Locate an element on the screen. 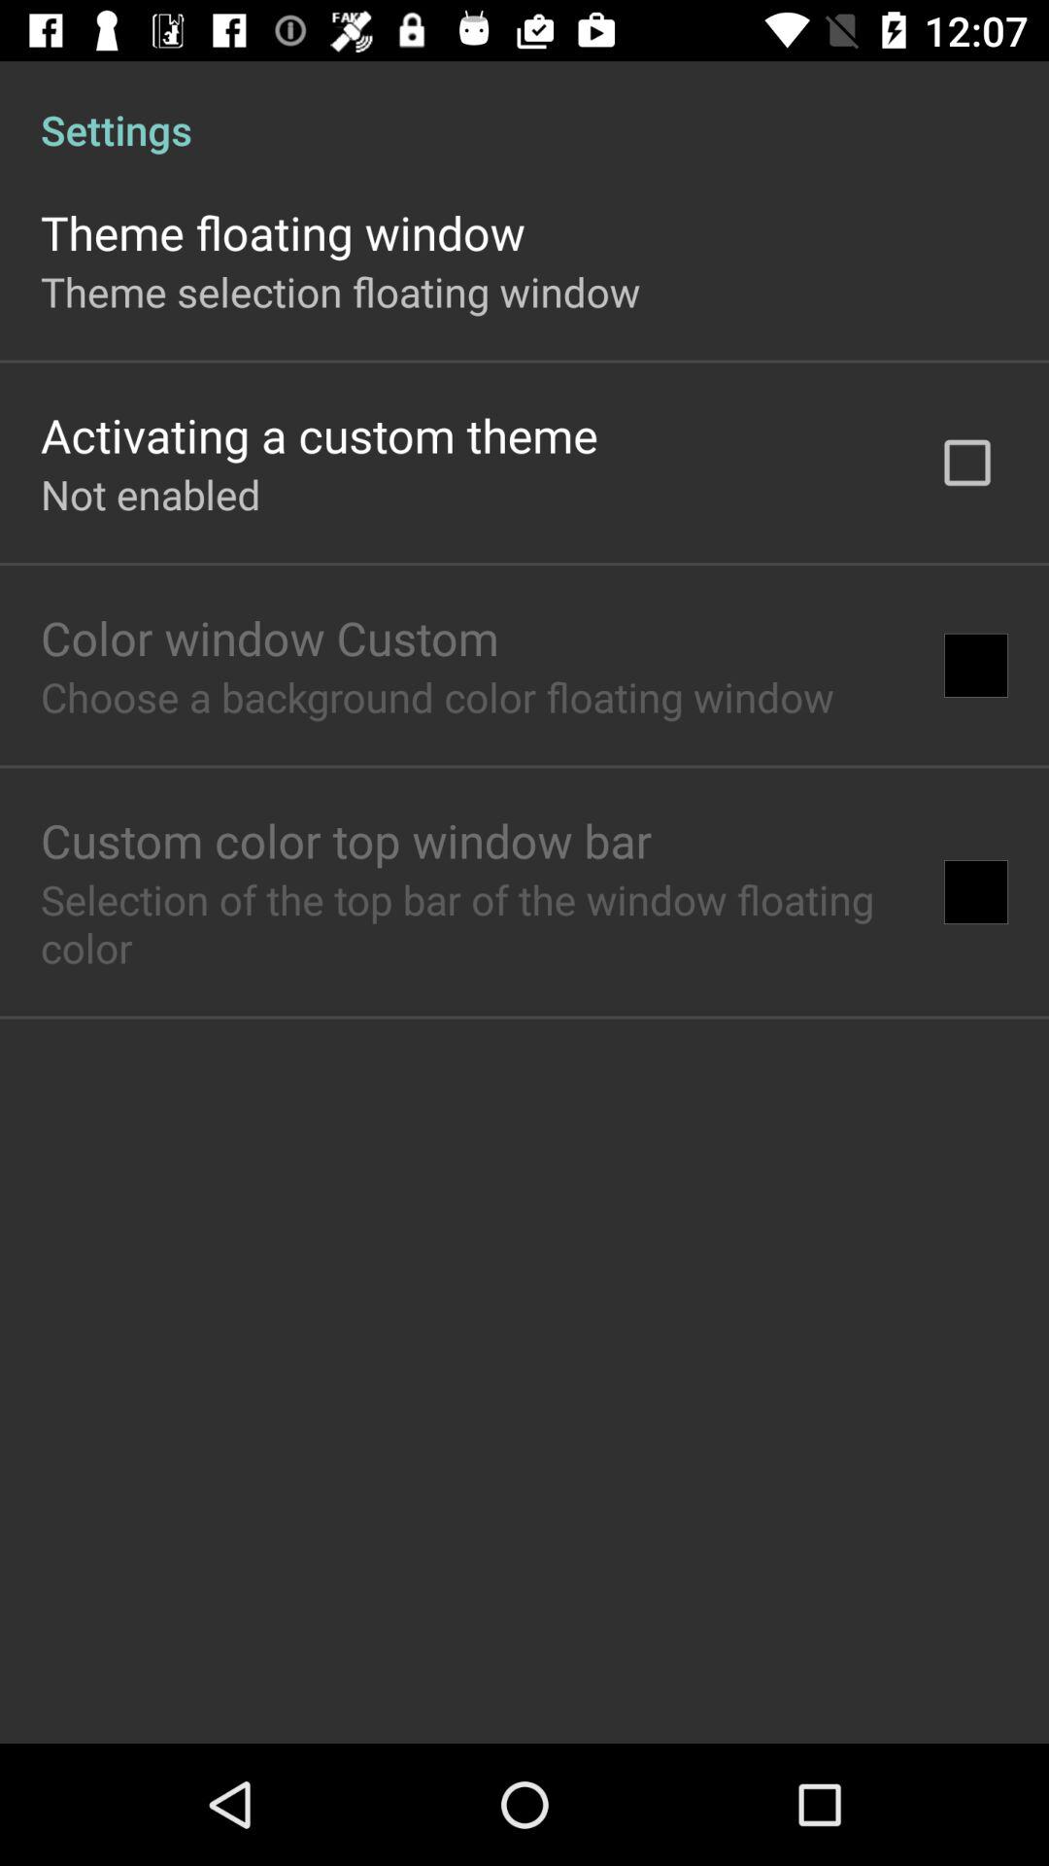  launch the app below custom color top is located at coordinates (472, 923).